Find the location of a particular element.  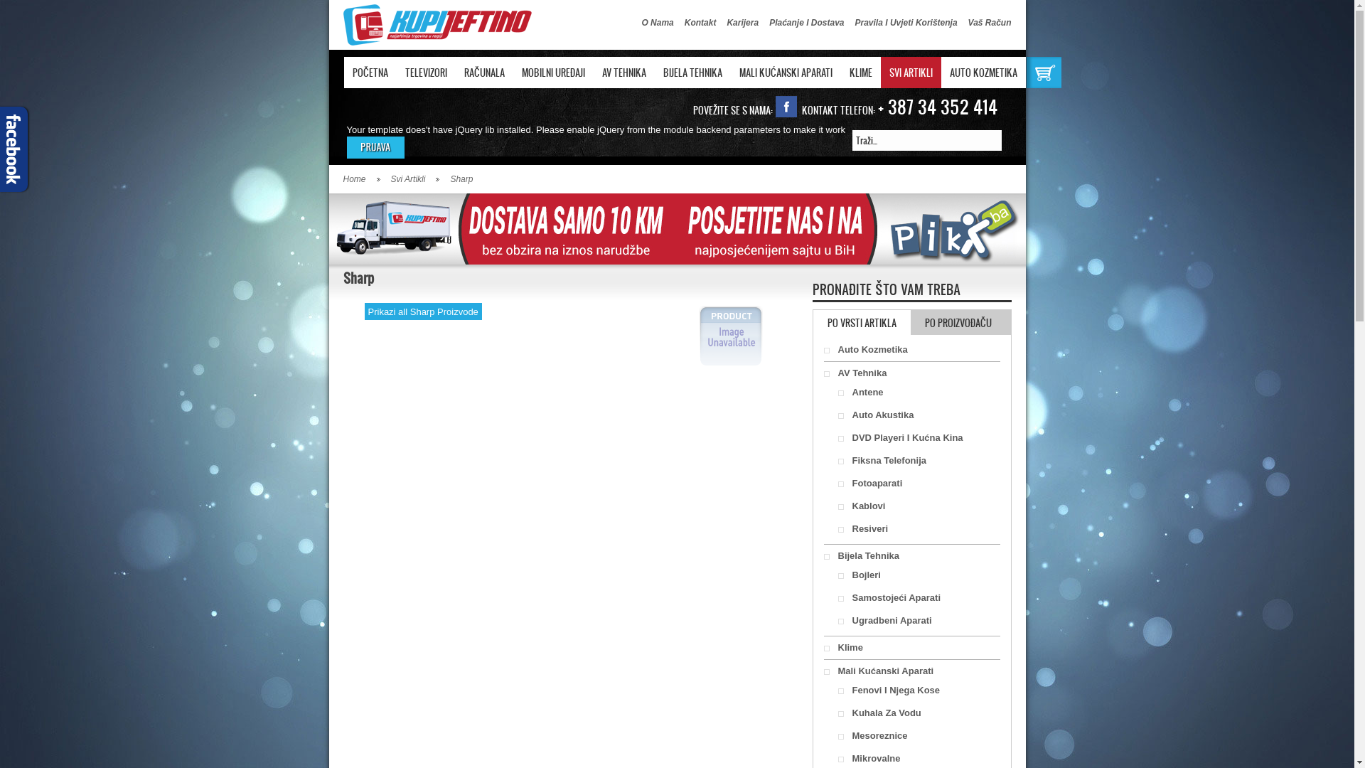

SVI ARTIKLI is located at coordinates (910, 73).